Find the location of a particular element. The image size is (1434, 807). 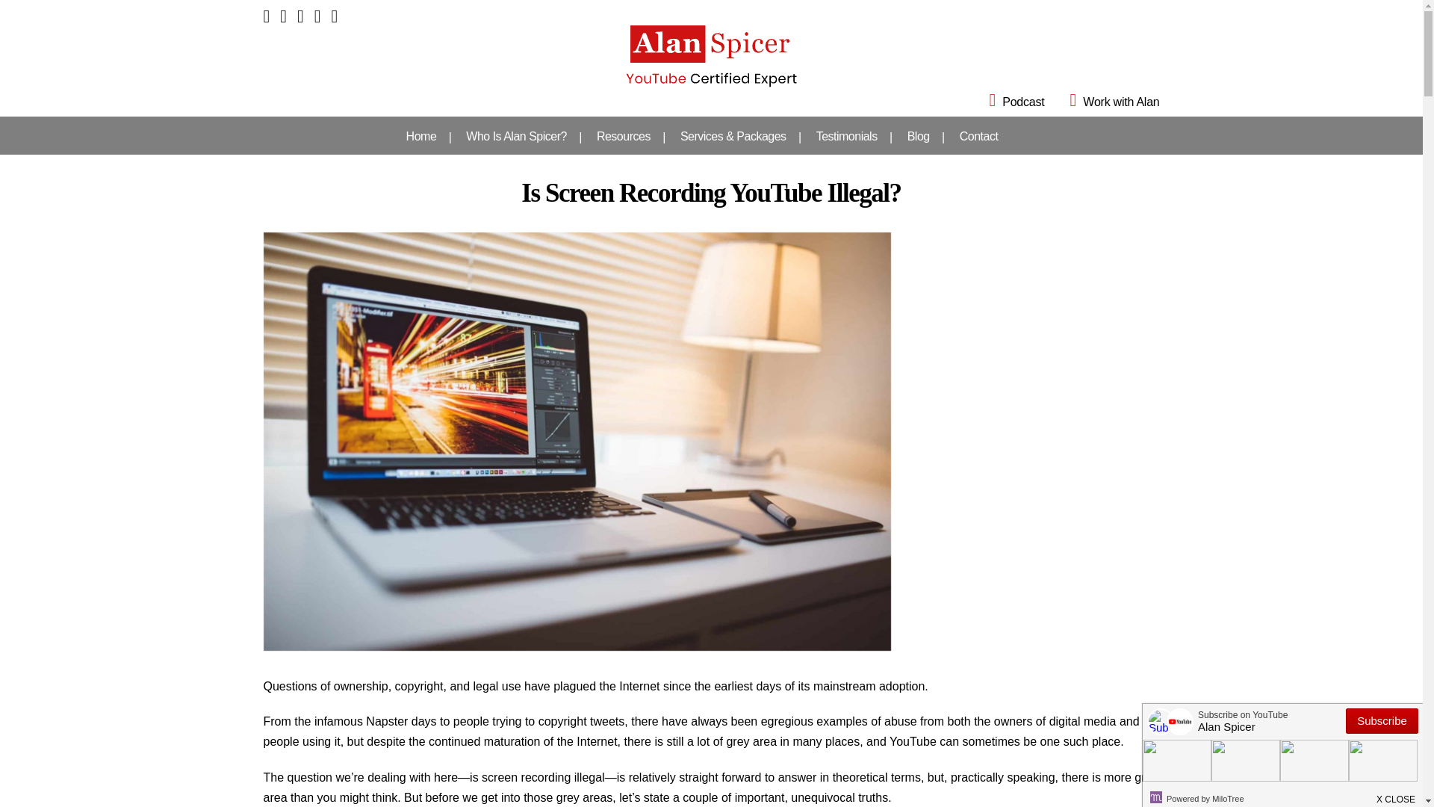

Podcast is located at coordinates (1007, 102).